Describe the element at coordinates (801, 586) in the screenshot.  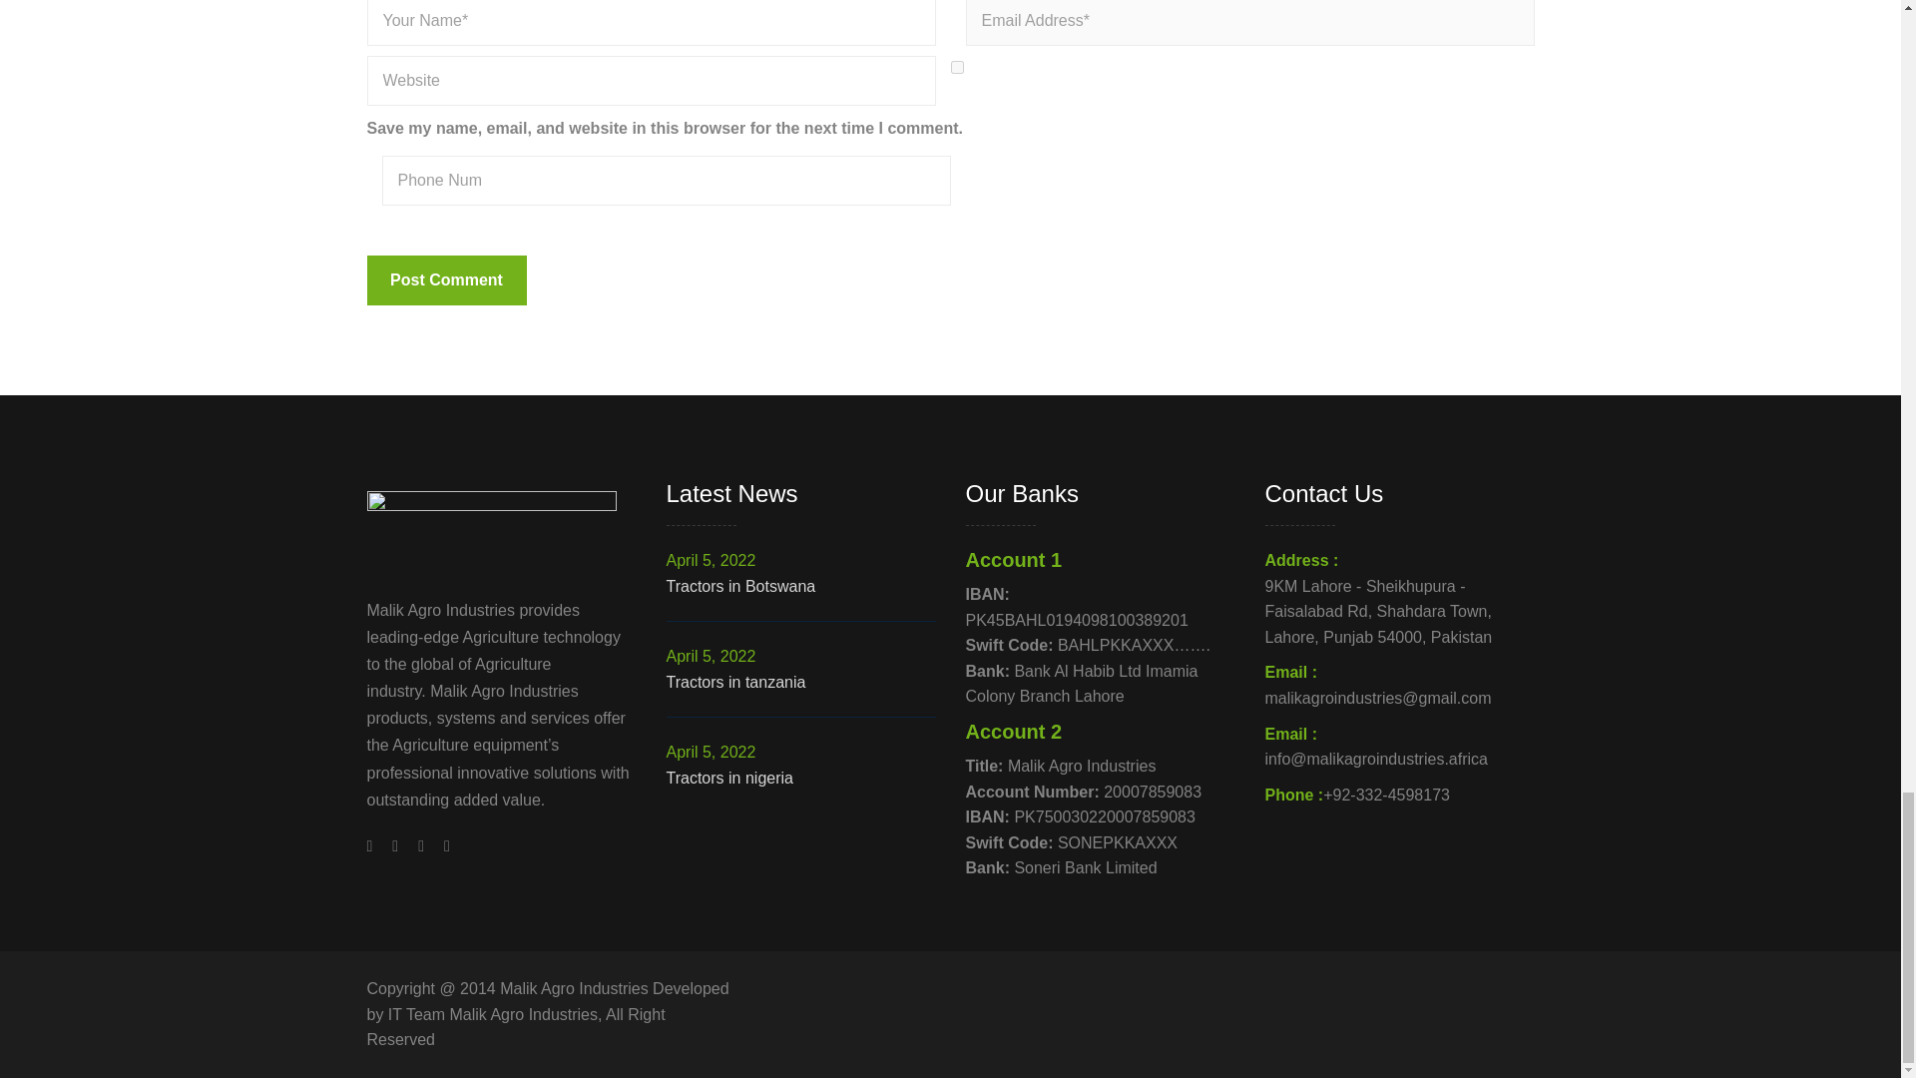
I see `Tractors in Botswana` at that location.